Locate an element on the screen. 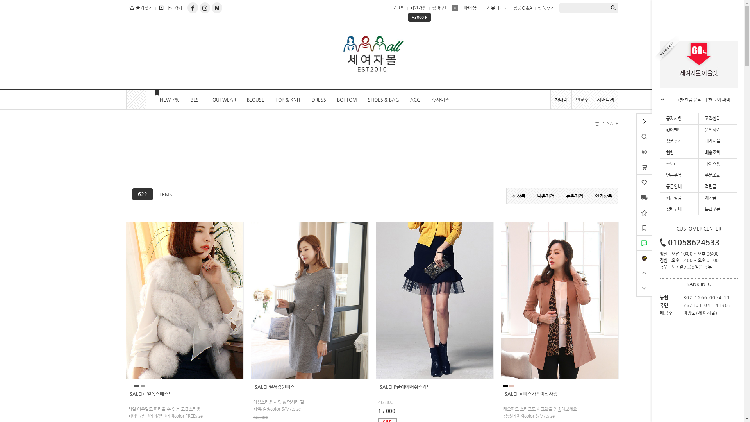 Image resolution: width=750 pixels, height=422 pixels. SHOES & BAG is located at coordinates (384, 100).